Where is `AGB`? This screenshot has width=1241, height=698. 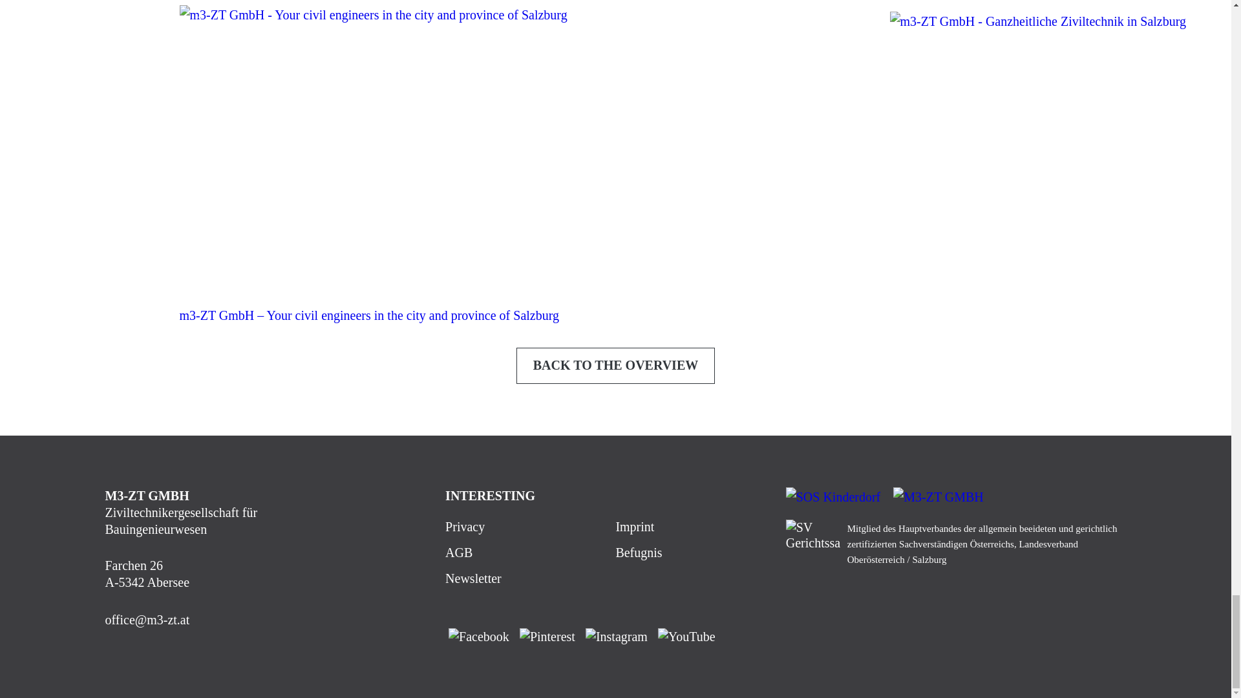 AGB is located at coordinates (459, 552).